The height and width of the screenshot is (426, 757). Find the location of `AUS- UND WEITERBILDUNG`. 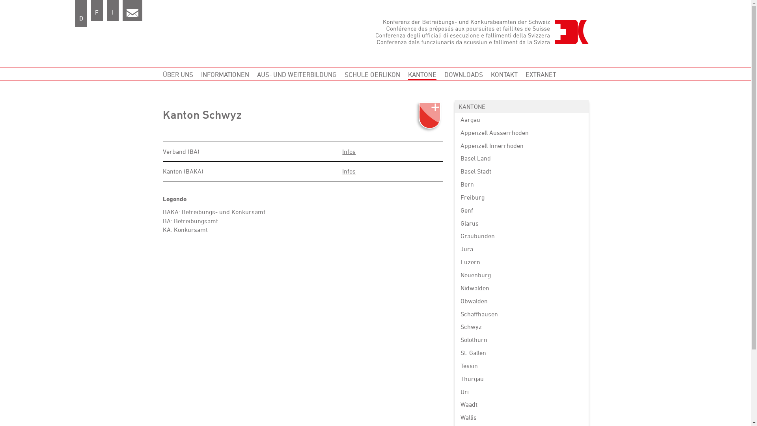

AUS- UND WEITERBILDUNG is located at coordinates (297, 75).